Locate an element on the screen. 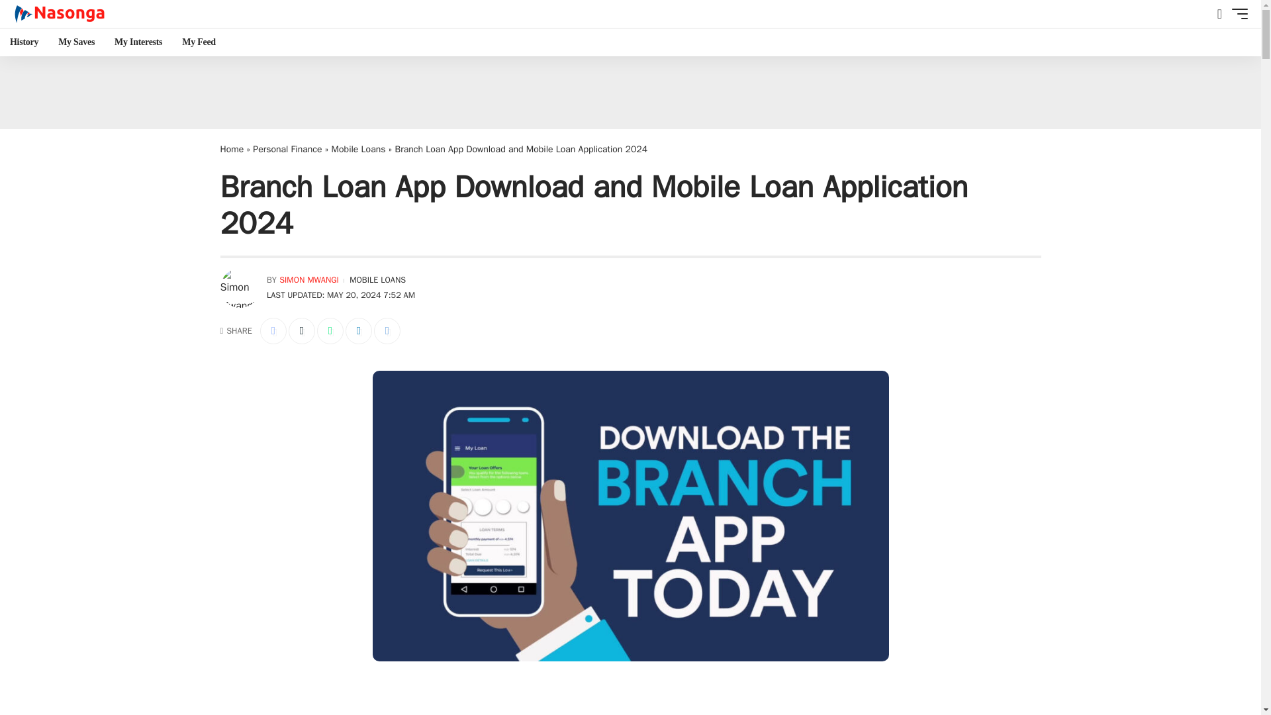 The height and width of the screenshot is (715, 1271). My Interests is located at coordinates (138, 42).